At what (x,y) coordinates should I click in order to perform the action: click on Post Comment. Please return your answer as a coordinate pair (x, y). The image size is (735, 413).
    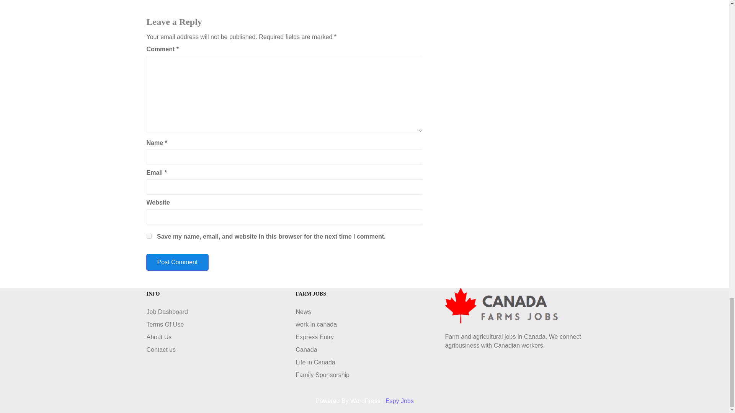
    Looking at the image, I should click on (177, 262).